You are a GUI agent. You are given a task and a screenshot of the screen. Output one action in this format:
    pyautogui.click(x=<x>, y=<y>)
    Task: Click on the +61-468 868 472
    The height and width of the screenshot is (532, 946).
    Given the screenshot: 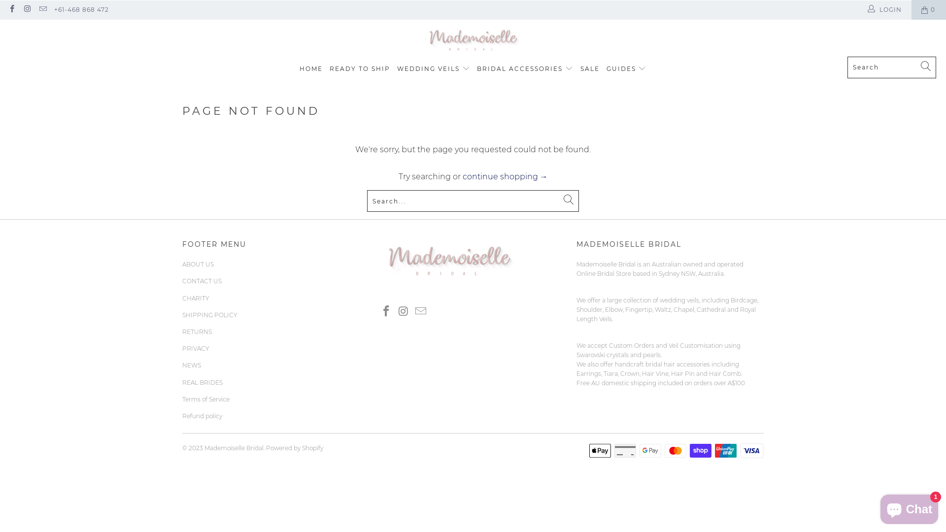 What is the action you would take?
    pyautogui.click(x=82, y=10)
    